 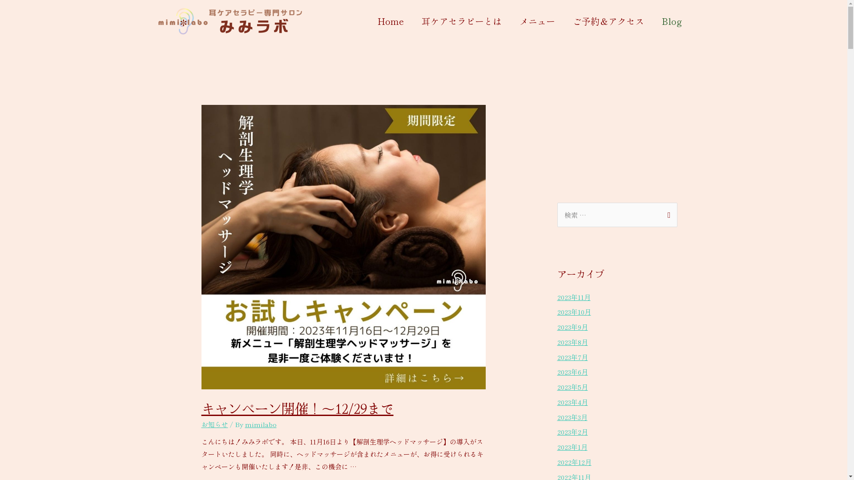 I want to click on Blog, so click(x=672, y=21).